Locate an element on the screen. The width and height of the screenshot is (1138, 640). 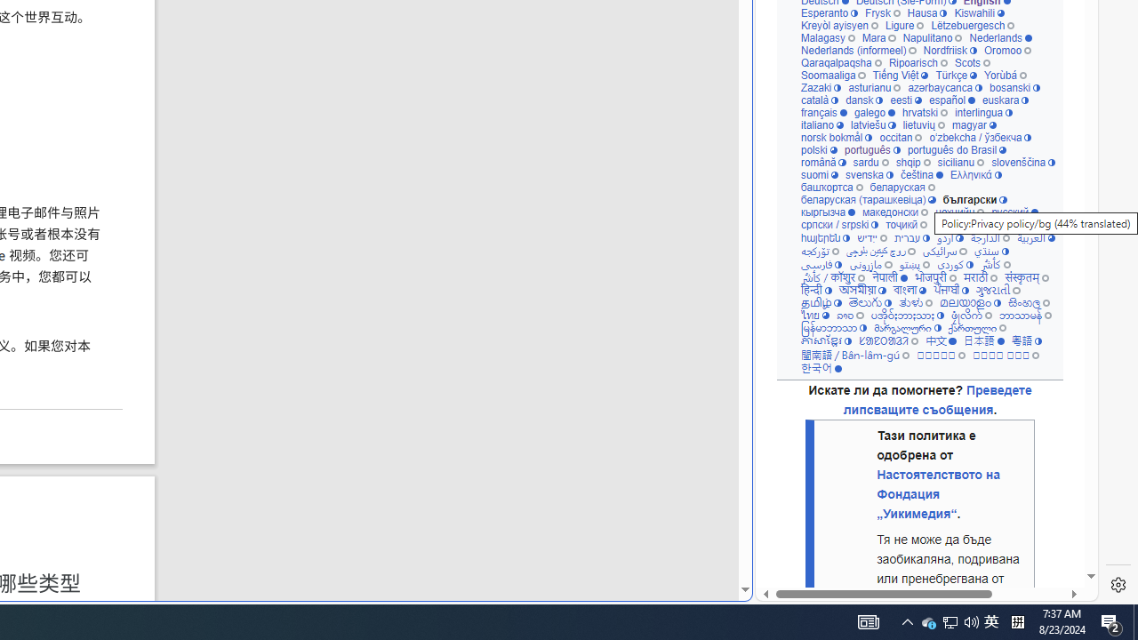
sardu is located at coordinates (870, 162).